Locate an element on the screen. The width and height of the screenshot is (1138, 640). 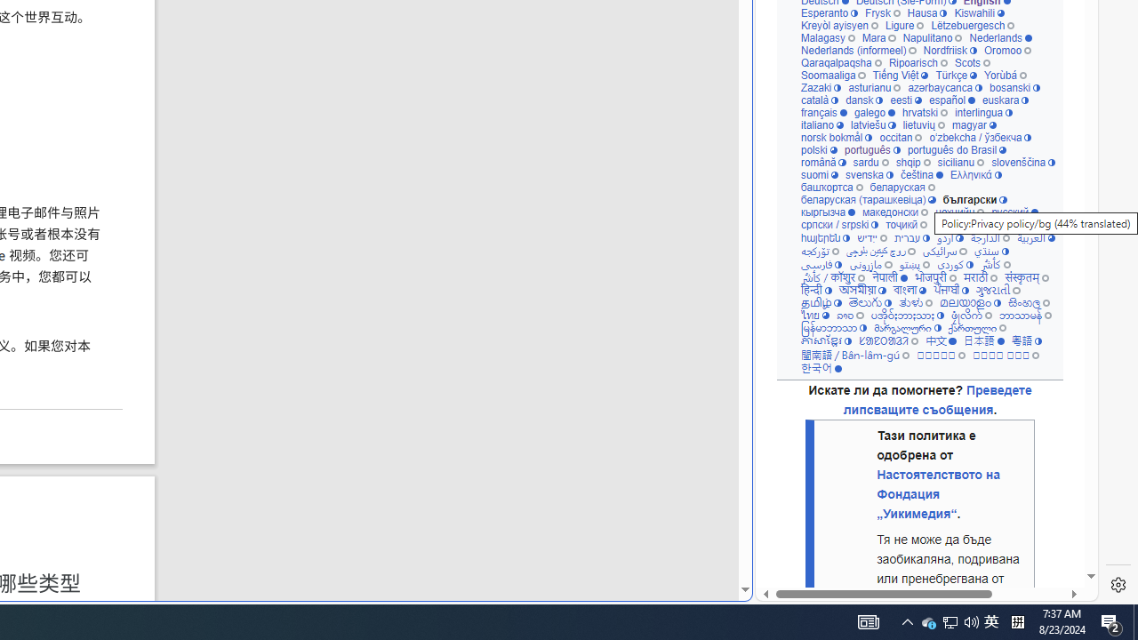
sardu is located at coordinates (870, 162).